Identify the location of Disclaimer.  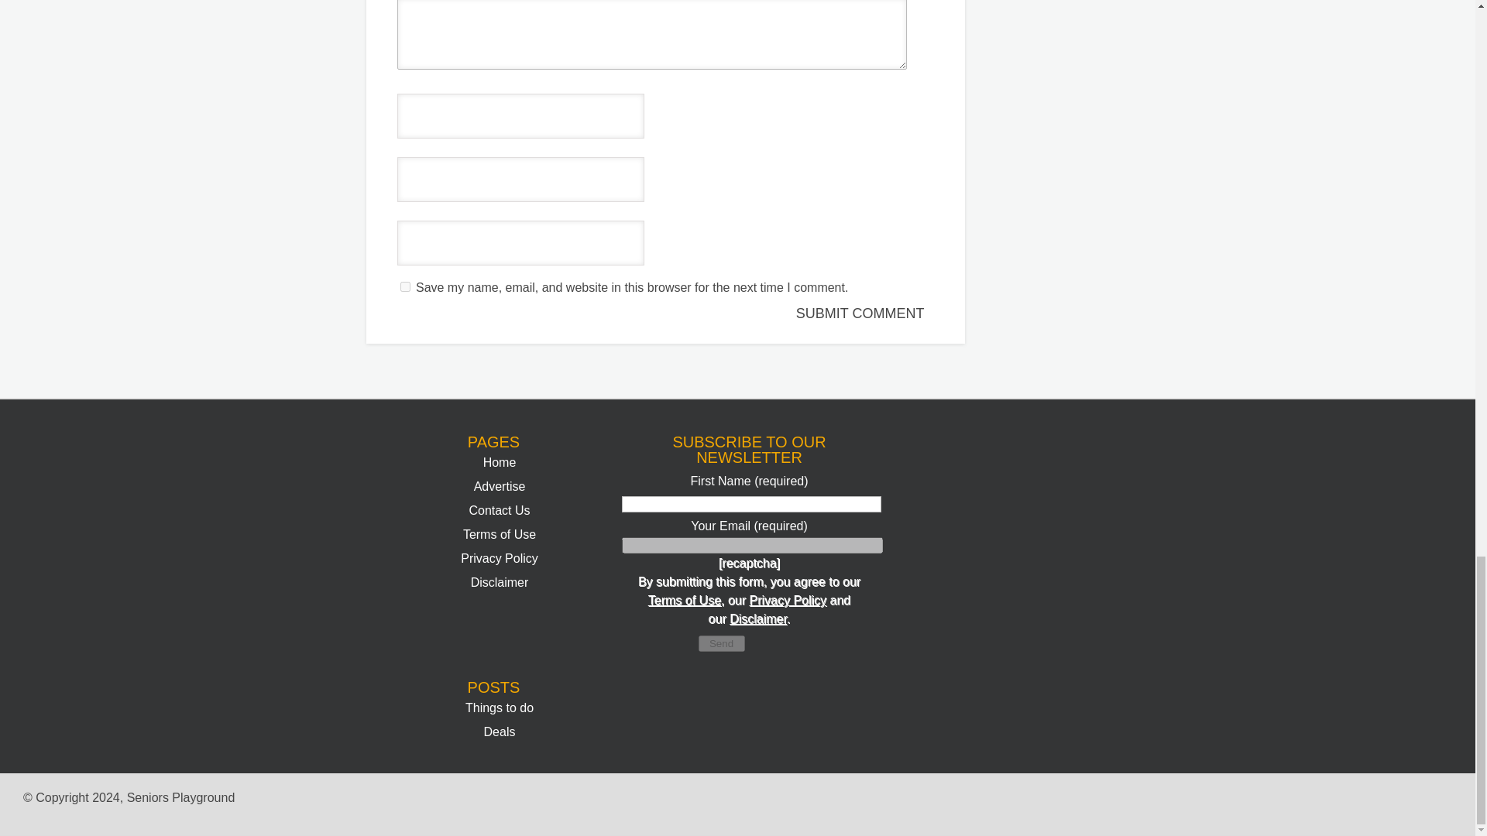
(500, 582).